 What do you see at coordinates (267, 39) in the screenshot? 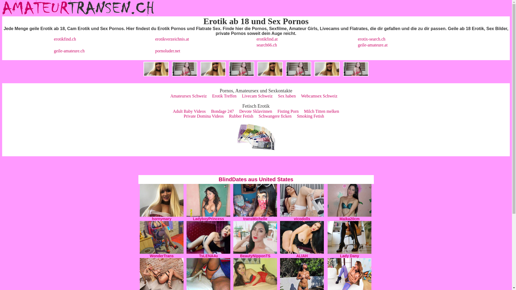
I see `erotikfind.at` at bounding box center [267, 39].